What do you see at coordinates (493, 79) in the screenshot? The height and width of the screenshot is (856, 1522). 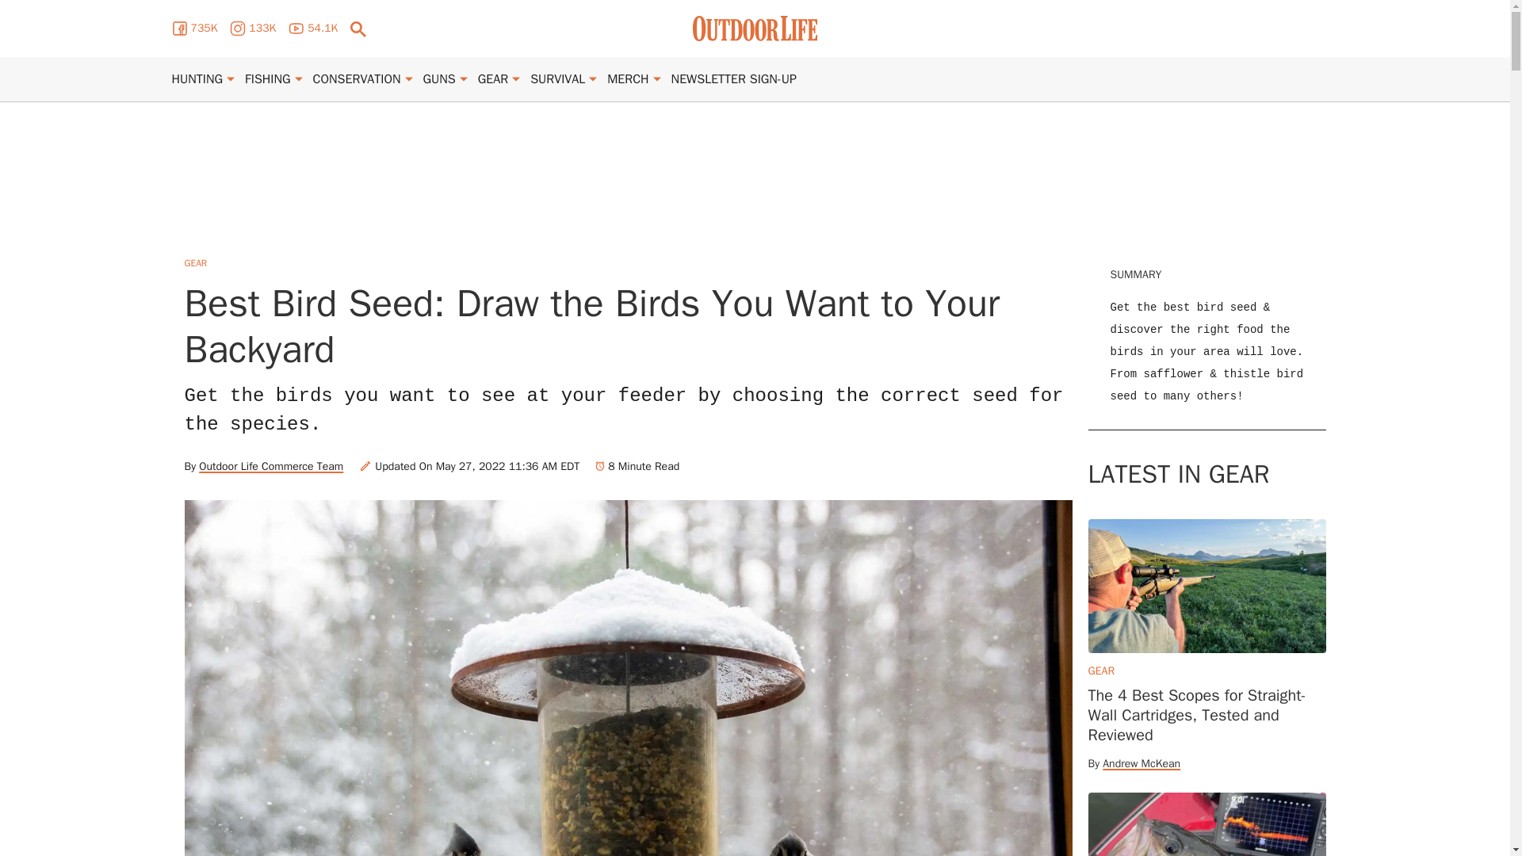 I see `Gear` at bounding box center [493, 79].